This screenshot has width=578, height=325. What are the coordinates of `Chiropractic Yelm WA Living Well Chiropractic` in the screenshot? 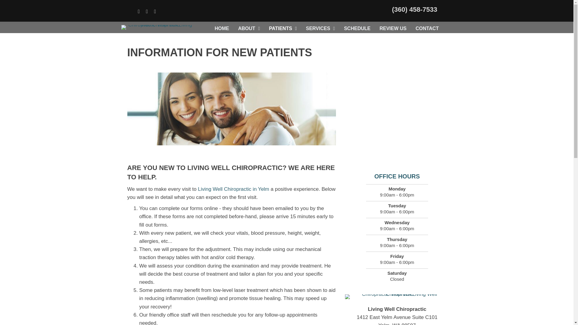 It's located at (157, 27).